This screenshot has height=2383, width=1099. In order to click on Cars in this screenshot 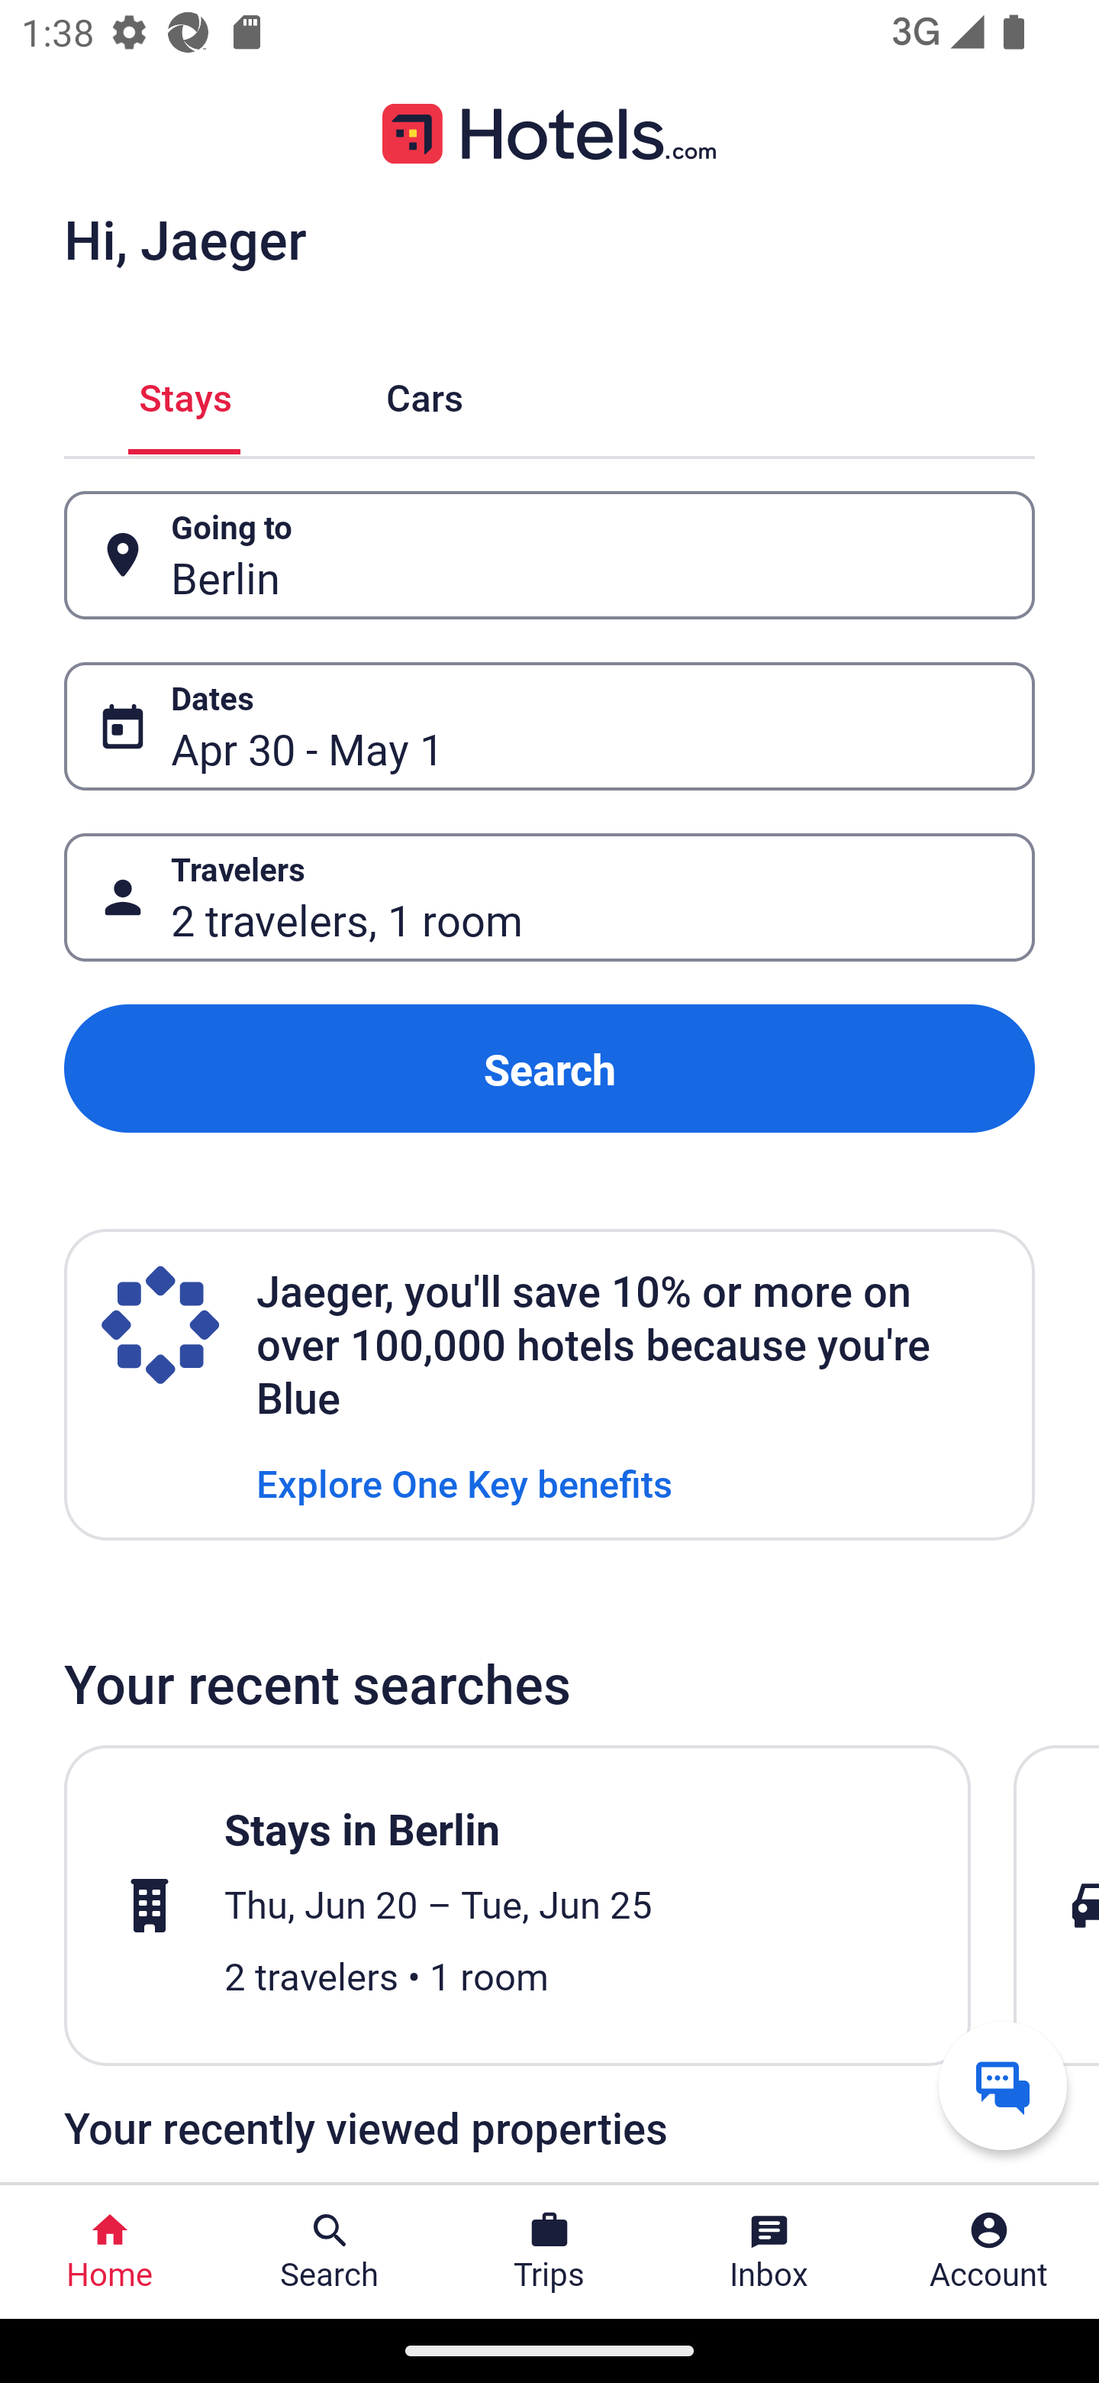, I will do `click(424, 394)`.